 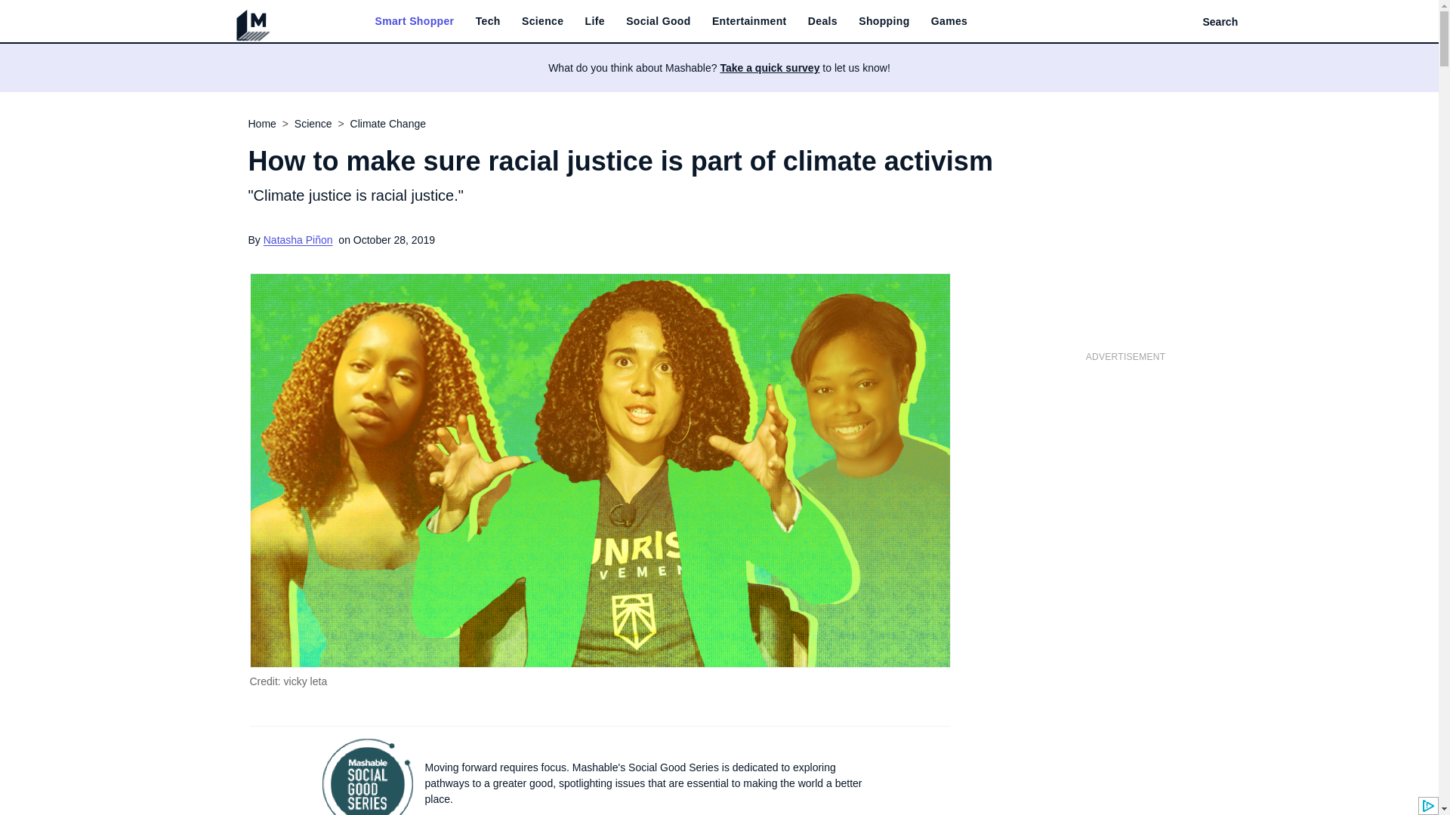 What do you see at coordinates (659, 21) in the screenshot?
I see `Social Good` at bounding box center [659, 21].